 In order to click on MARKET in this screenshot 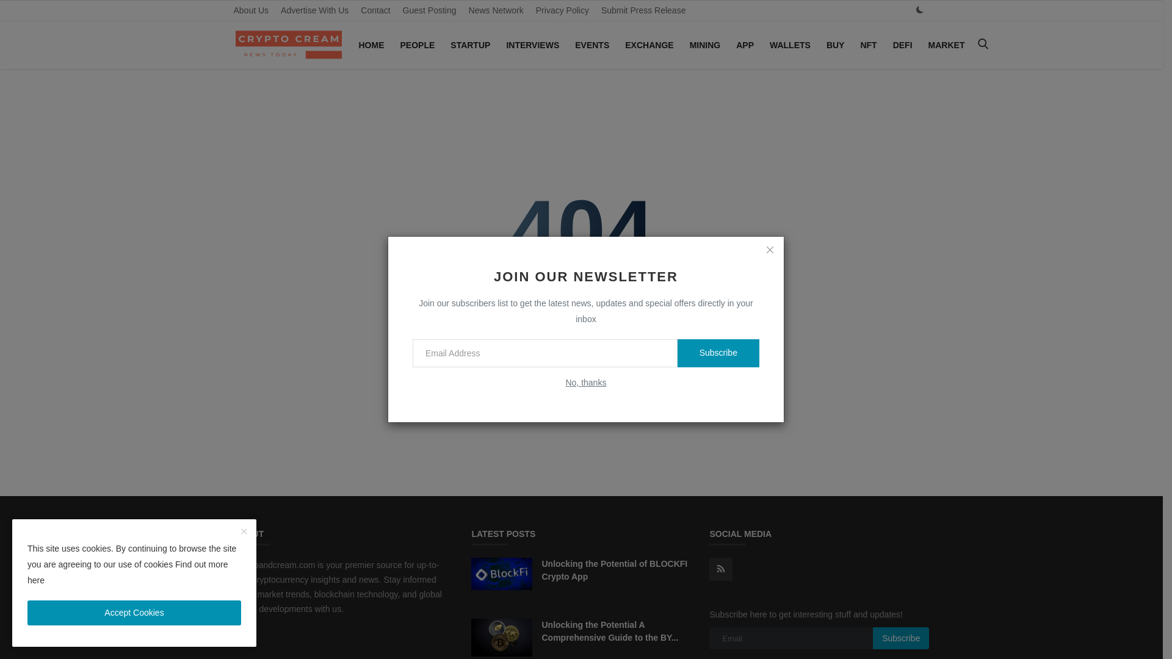, I will do `click(947, 45)`.